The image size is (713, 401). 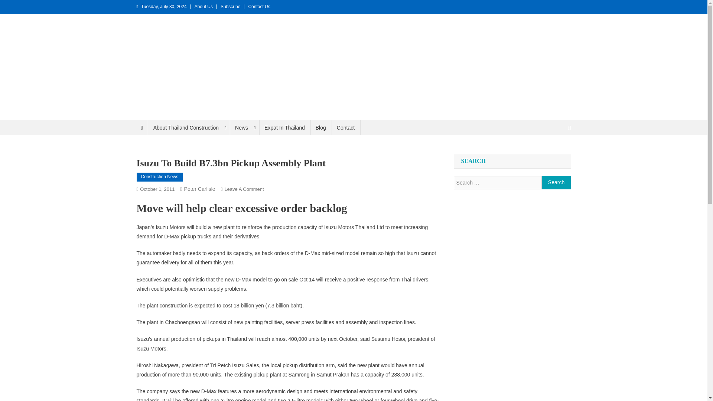 I want to click on Search, so click(x=555, y=152).